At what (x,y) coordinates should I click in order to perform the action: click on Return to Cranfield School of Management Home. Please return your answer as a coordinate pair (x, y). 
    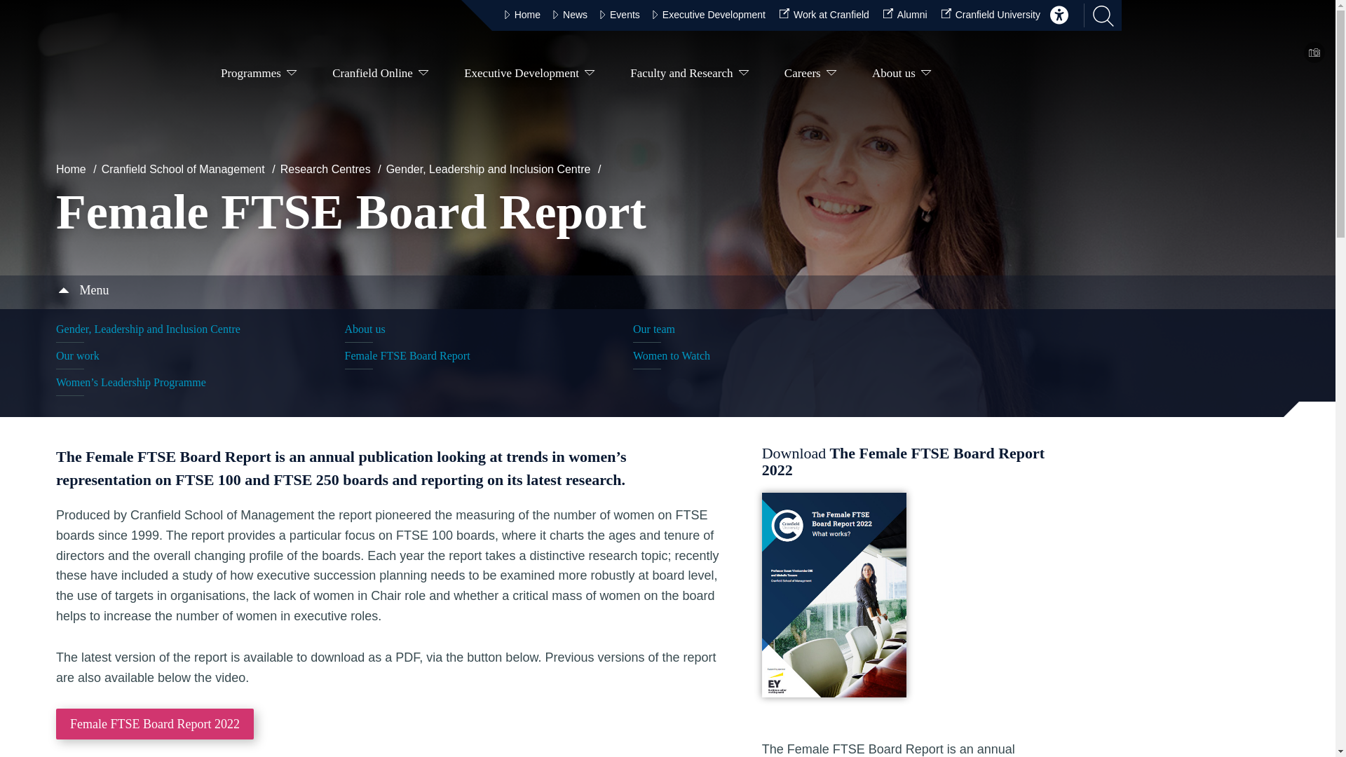
    Looking at the image, I should click on (115, 80).